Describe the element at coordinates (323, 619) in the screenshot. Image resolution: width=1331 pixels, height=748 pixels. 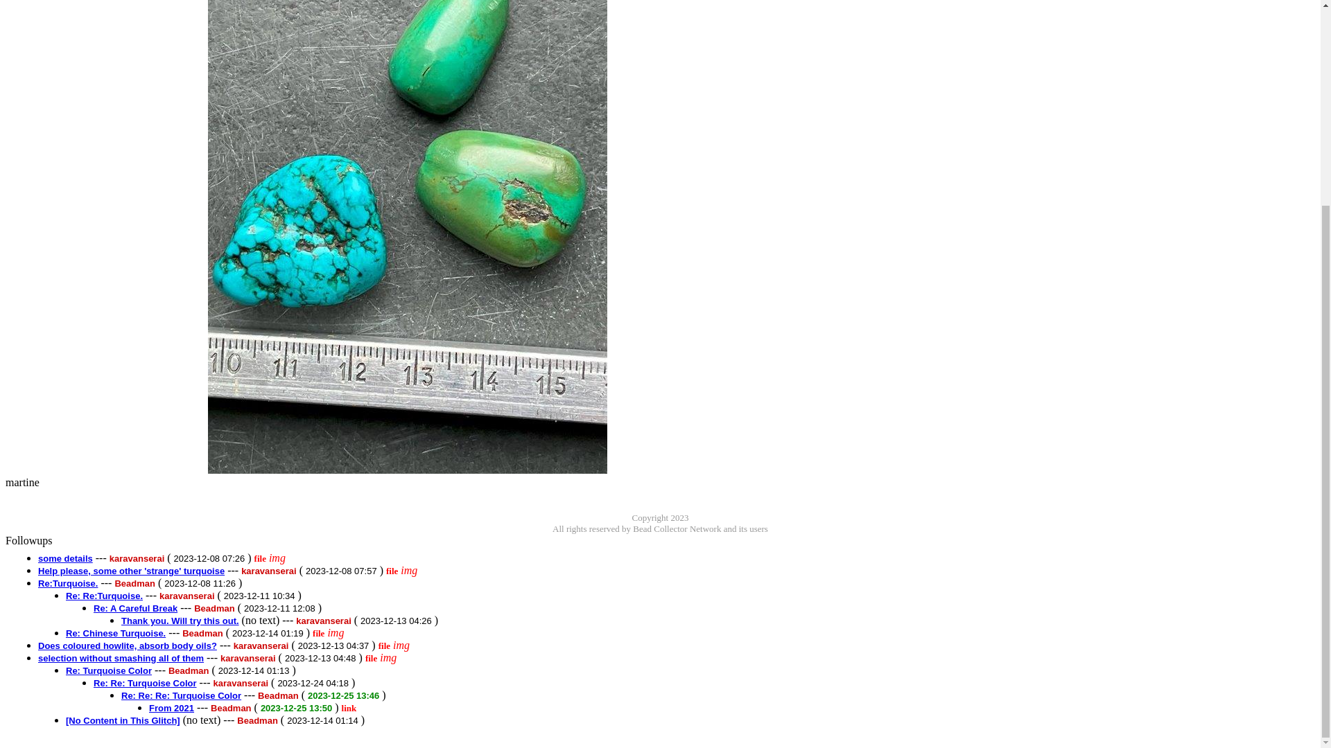
I see `karavanserai` at that location.